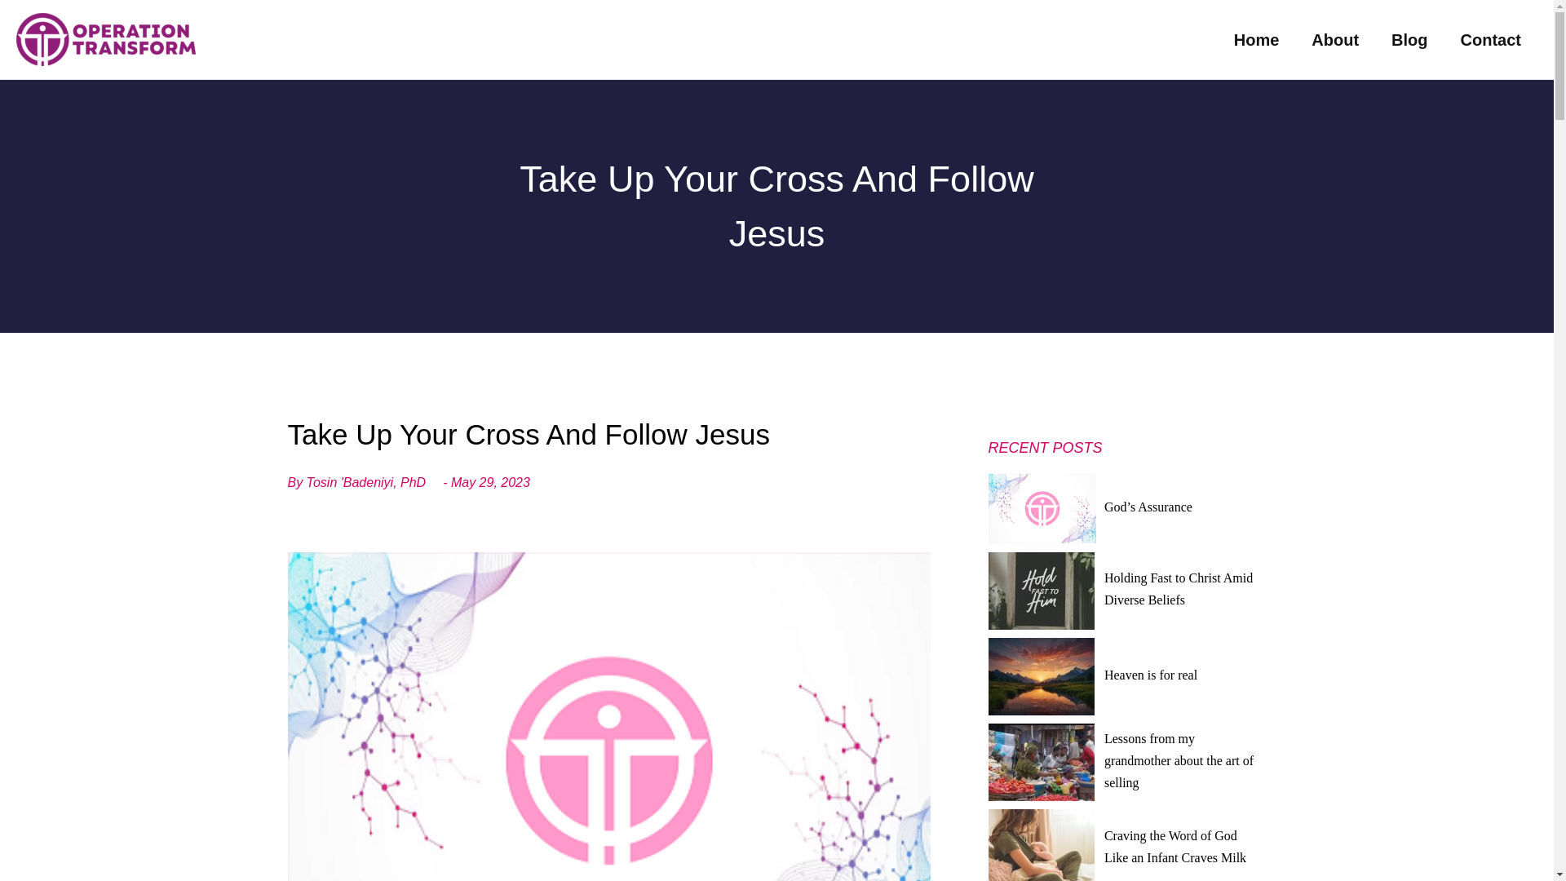 The height and width of the screenshot is (881, 1566). I want to click on Holding Fast to Christ Amid Diverse Beliefs, so click(1178, 589).